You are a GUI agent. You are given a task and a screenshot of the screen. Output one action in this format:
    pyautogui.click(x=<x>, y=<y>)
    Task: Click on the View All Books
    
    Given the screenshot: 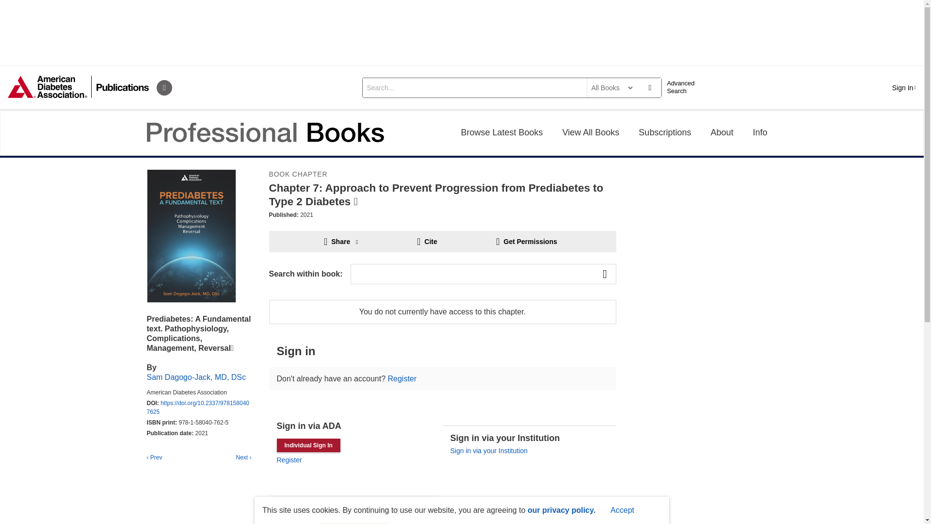 What is the action you would take?
    pyautogui.click(x=591, y=132)
    